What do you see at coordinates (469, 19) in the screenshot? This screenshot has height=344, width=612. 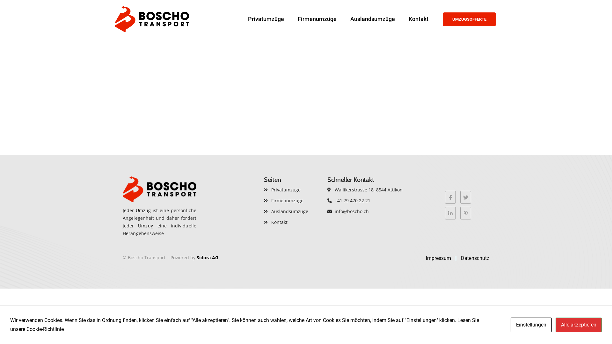 I see `UMZUGSOFFERTE` at bounding box center [469, 19].